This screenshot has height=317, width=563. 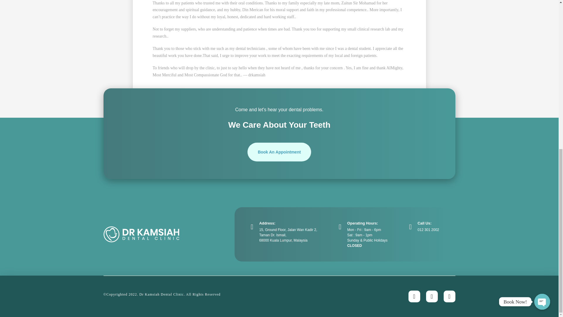 I want to click on Book An Appointment, so click(x=279, y=152).